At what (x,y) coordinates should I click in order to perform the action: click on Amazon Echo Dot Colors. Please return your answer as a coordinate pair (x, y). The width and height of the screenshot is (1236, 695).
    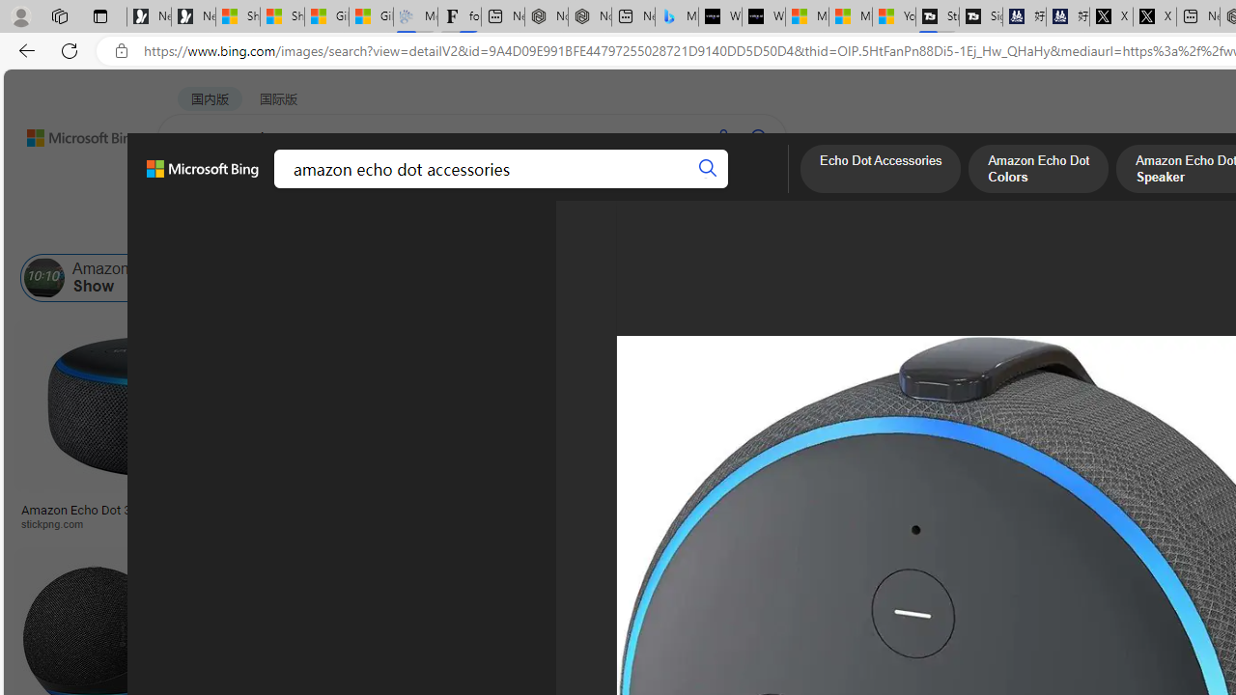
    Looking at the image, I should click on (1039, 171).